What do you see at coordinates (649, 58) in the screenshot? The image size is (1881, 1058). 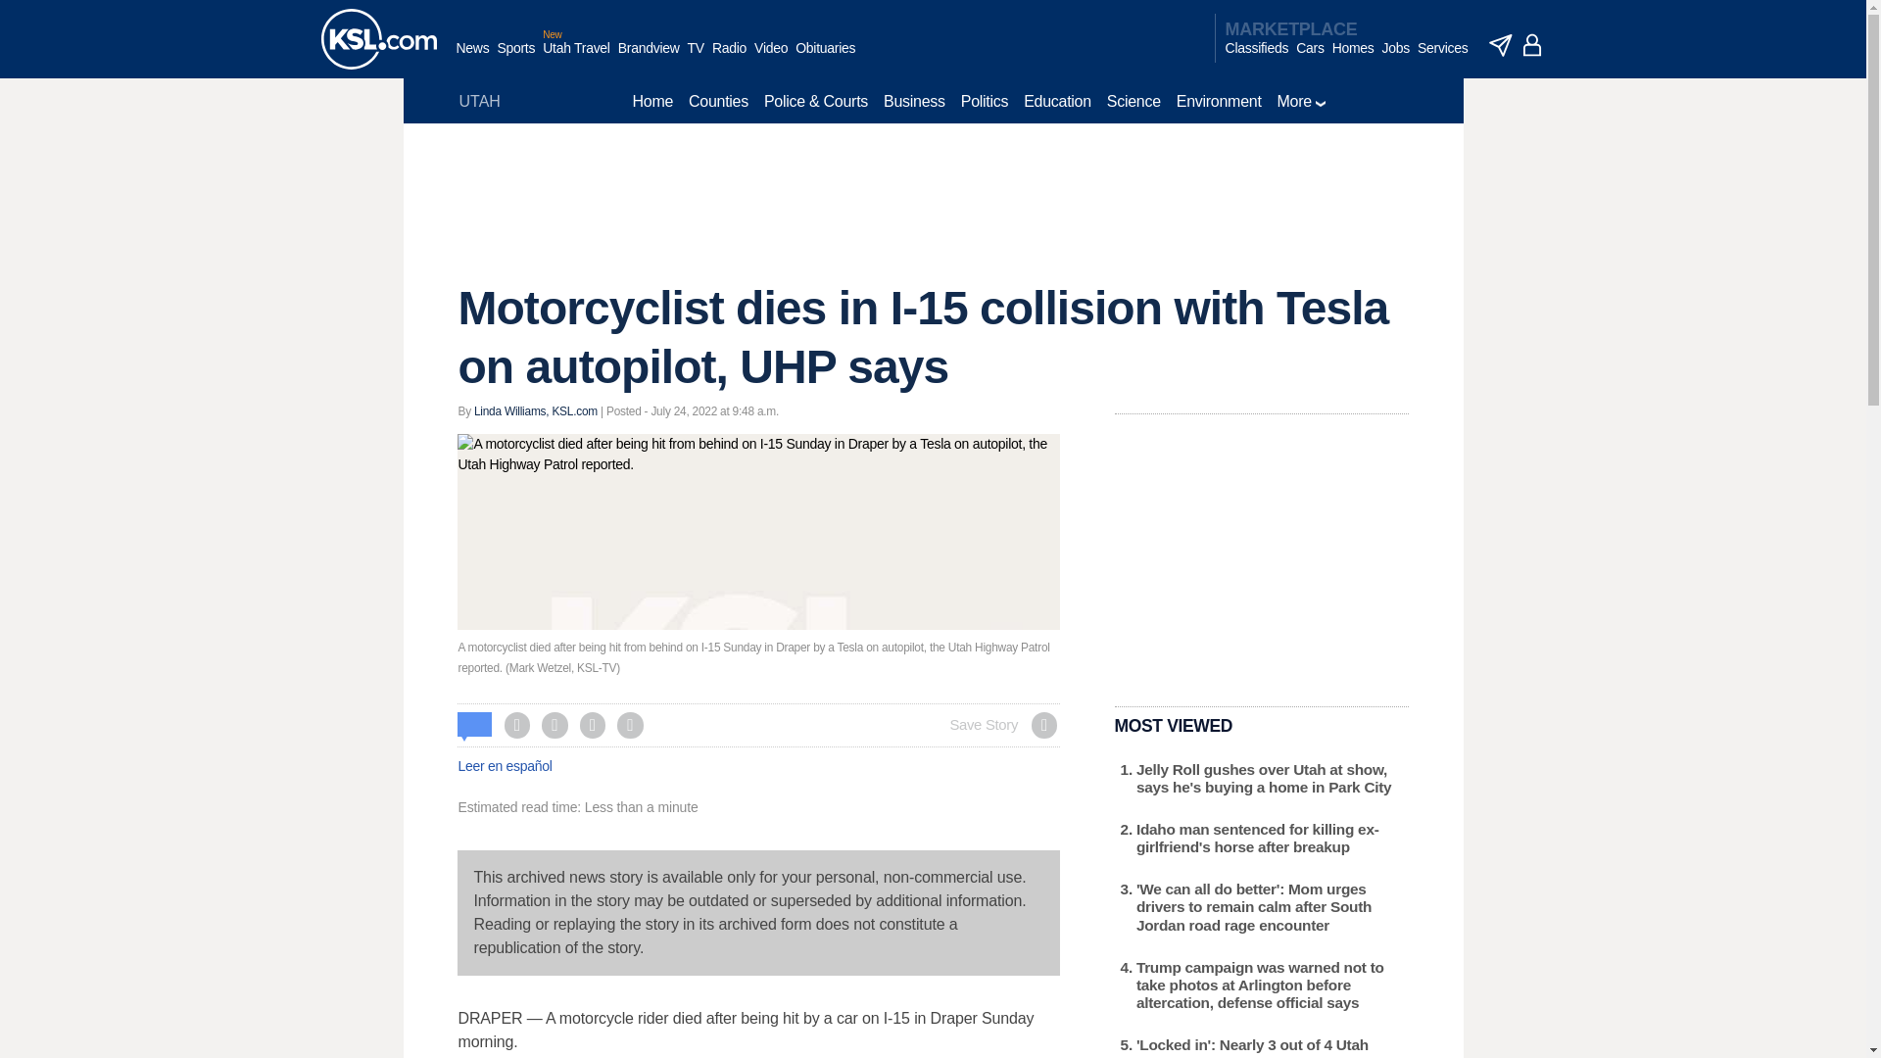 I see `Brandview` at bounding box center [649, 58].